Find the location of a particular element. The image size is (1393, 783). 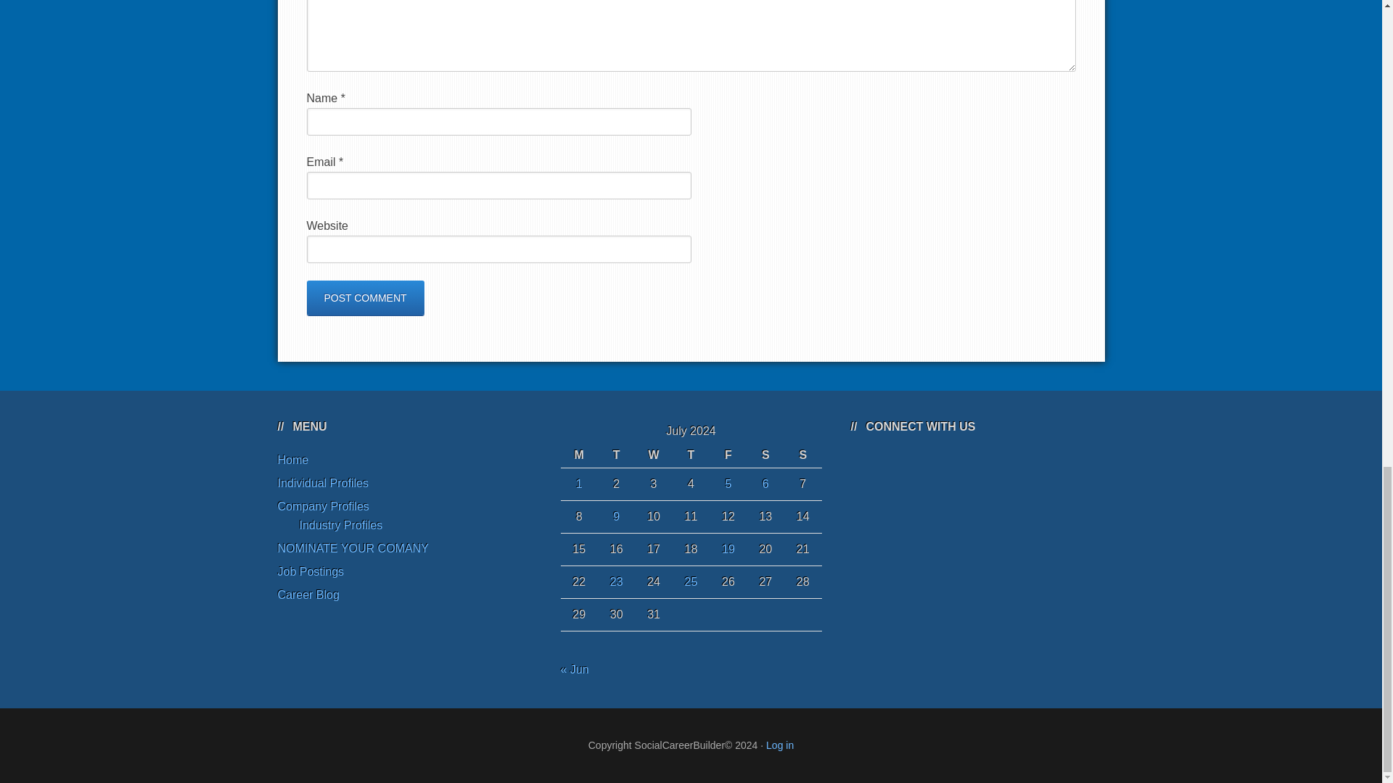

Friday is located at coordinates (728, 455).